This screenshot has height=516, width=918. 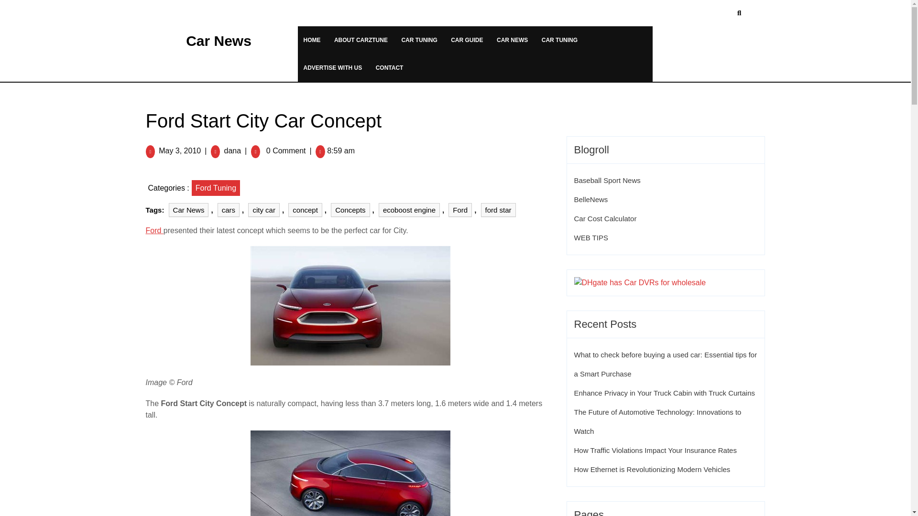 I want to click on Car News, so click(x=189, y=209).